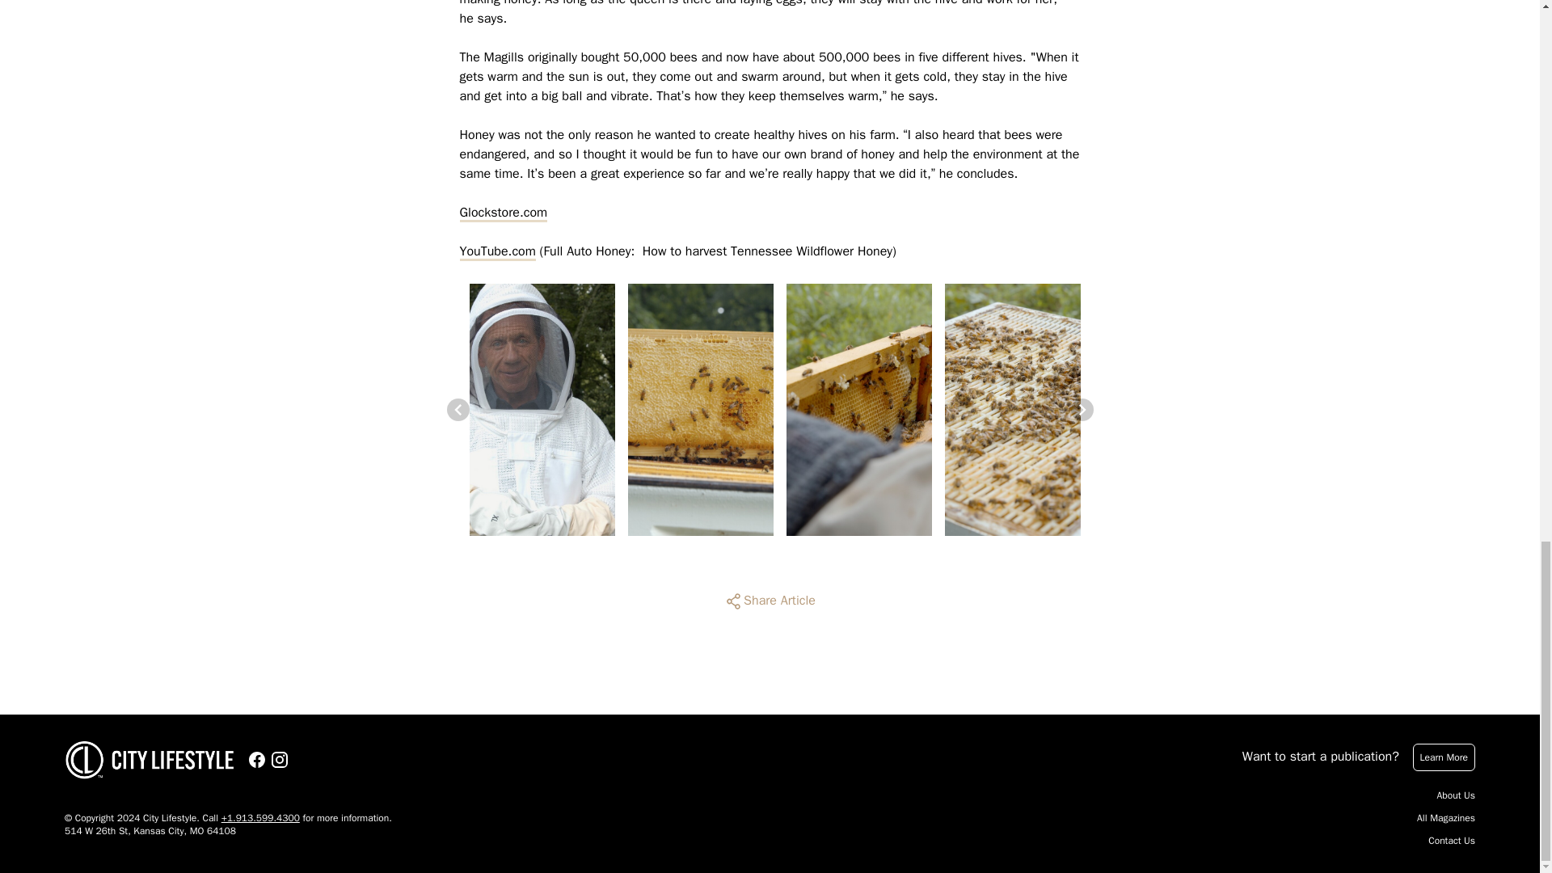 The width and height of the screenshot is (1552, 873). What do you see at coordinates (1445, 818) in the screenshot?
I see `All Magazines` at bounding box center [1445, 818].